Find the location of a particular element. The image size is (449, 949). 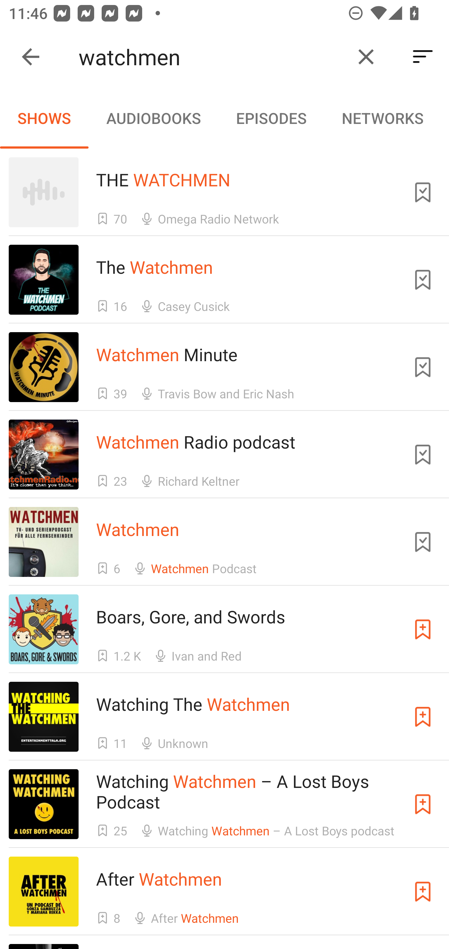

Clear query is located at coordinates (366, 57).